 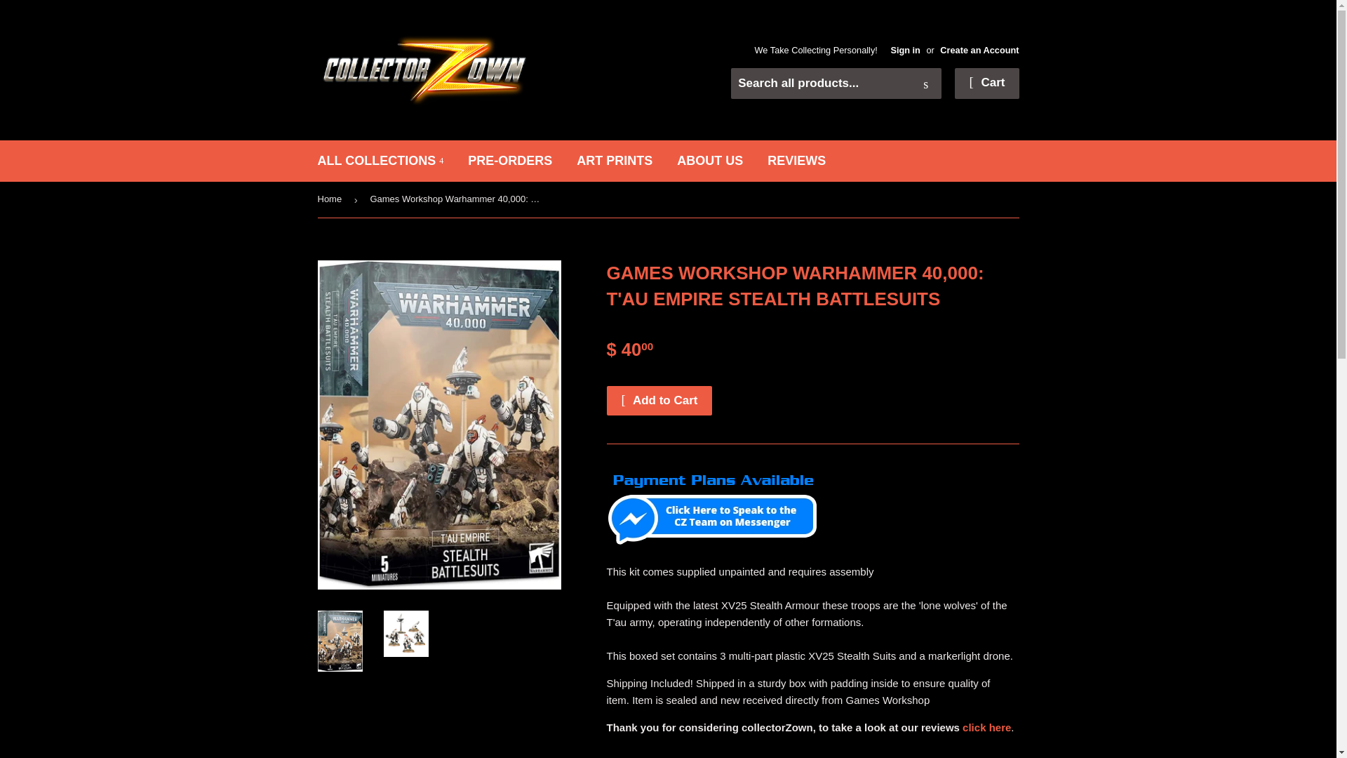 I want to click on Sign in, so click(x=905, y=49).